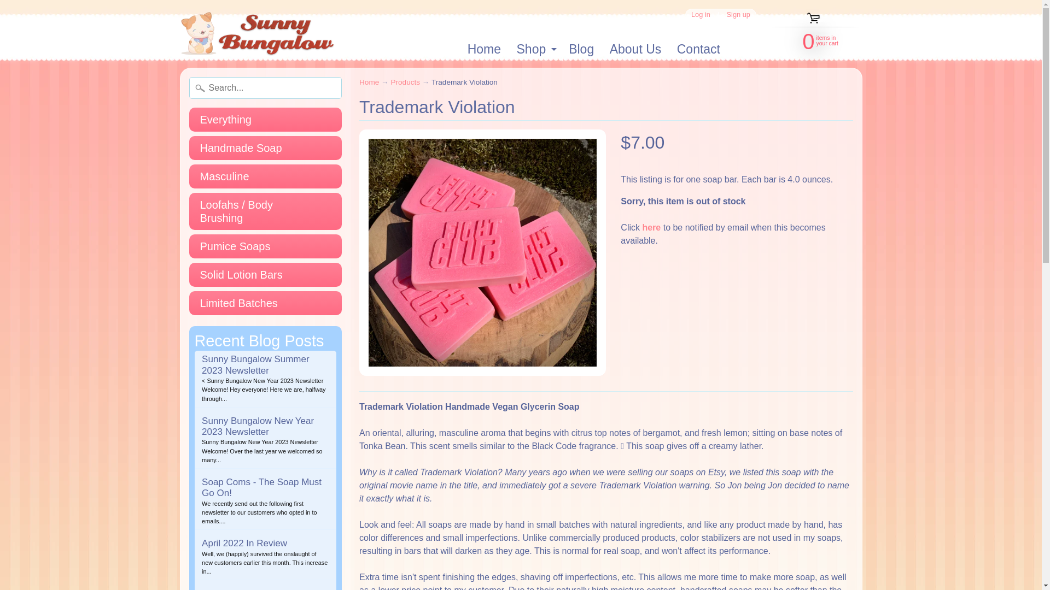 The width and height of the screenshot is (1050, 590). Describe the element at coordinates (265, 246) in the screenshot. I see `Handmade Soap` at that location.